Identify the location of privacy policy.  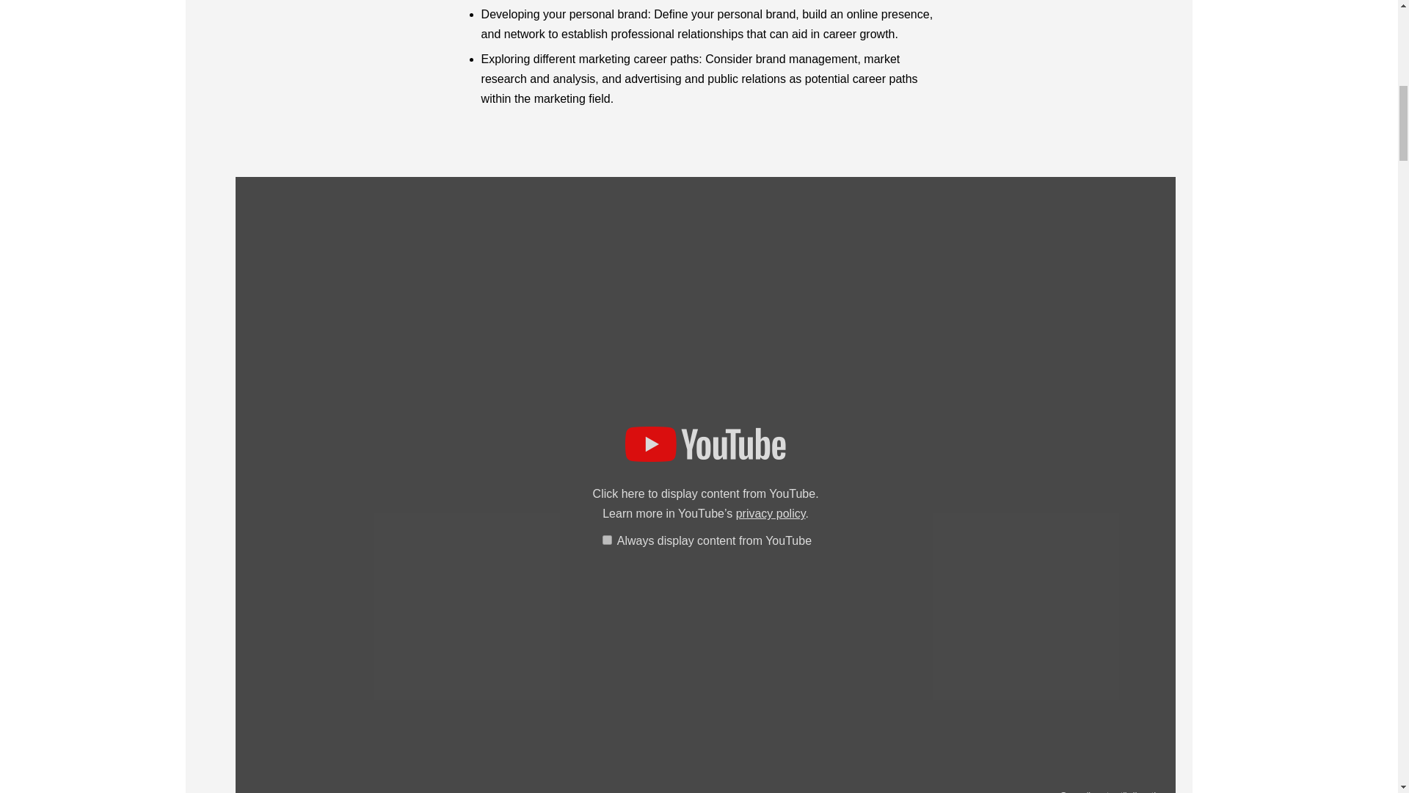
(771, 514).